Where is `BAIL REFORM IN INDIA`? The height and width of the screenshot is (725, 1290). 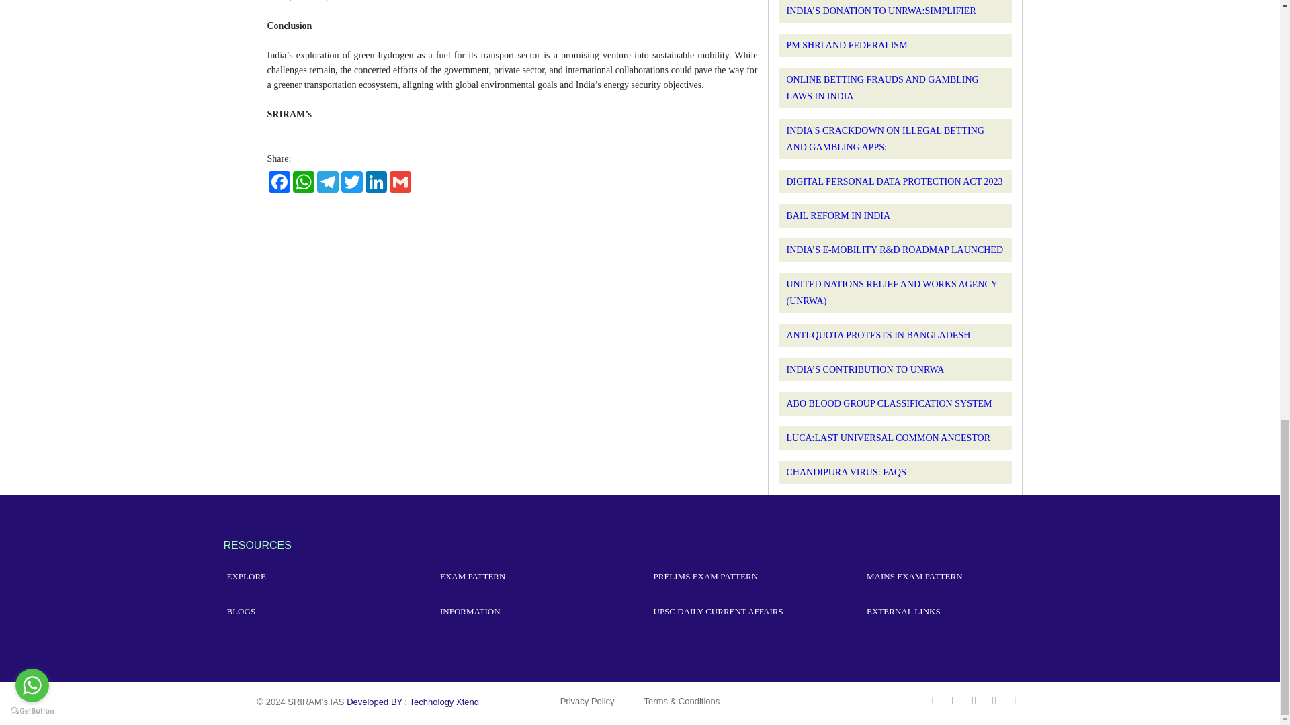
BAIL REFORM IN INDIA is located at coordinates (837, 216).